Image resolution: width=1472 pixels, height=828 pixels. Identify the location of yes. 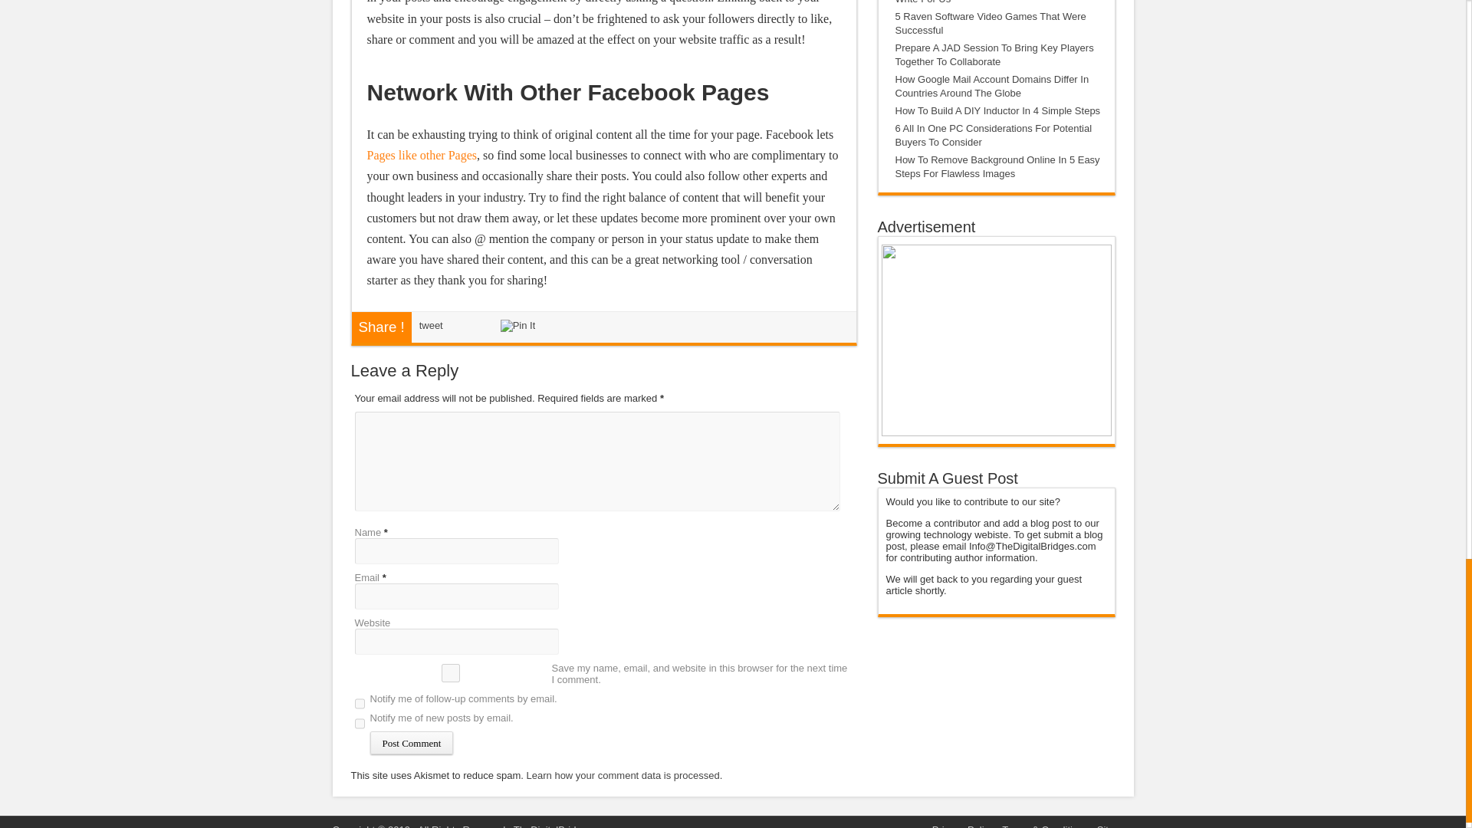
(450, 673).